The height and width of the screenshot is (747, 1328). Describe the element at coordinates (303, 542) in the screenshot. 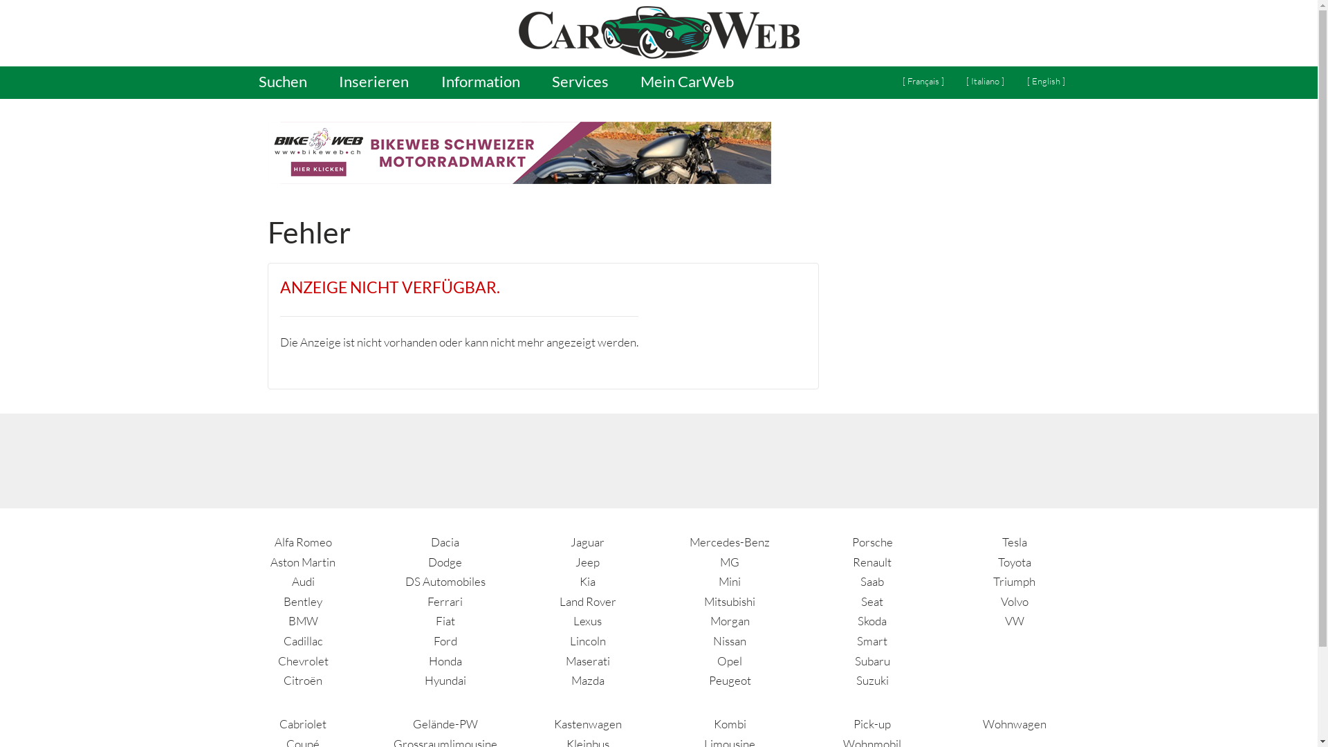

I see `Alfa Romeo` at that location.